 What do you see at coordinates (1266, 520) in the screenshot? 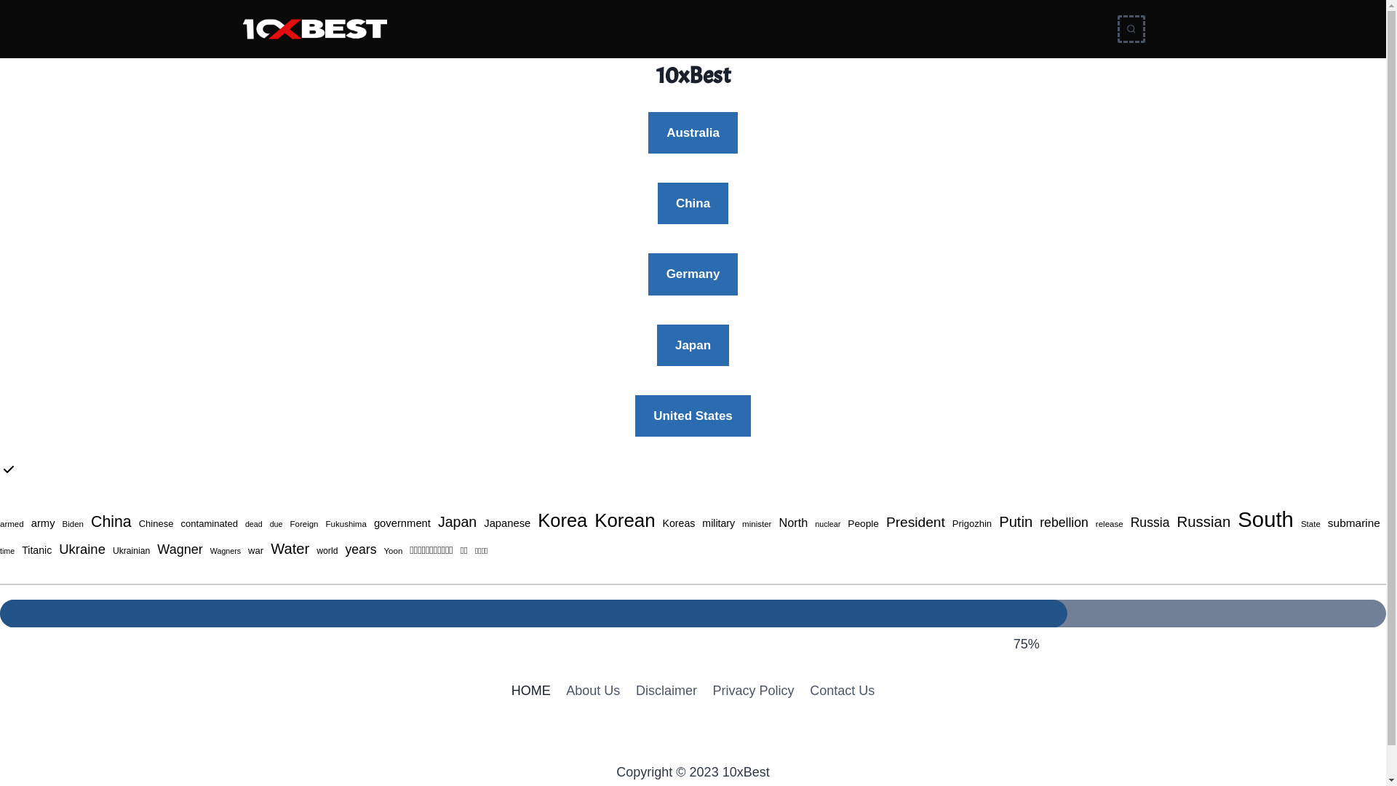
I see `South` at bounding box center [1266, 520].